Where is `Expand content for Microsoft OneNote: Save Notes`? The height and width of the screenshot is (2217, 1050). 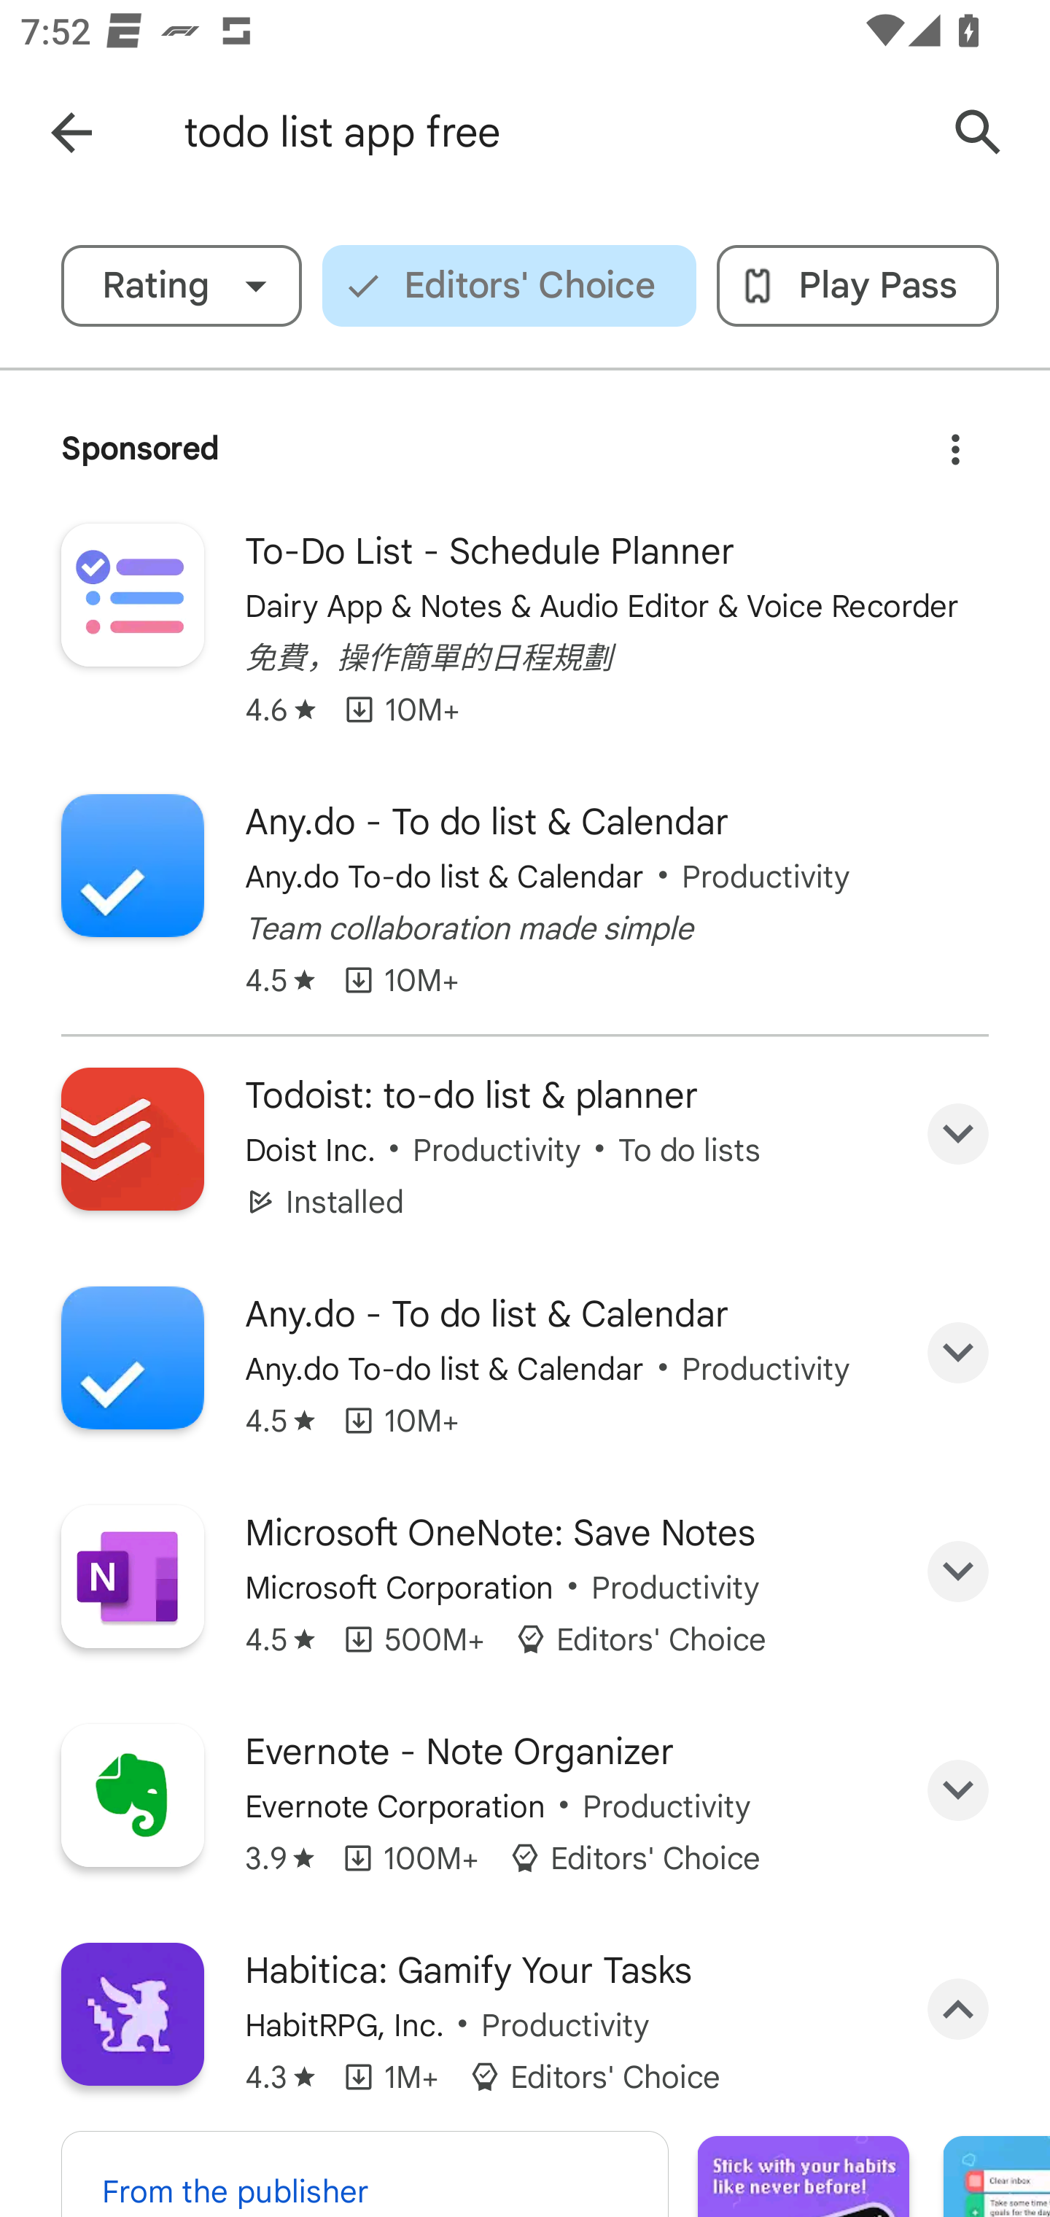
Expand content for Microsoft OneNote: Save Notes is located at coordinates (958, 1572).